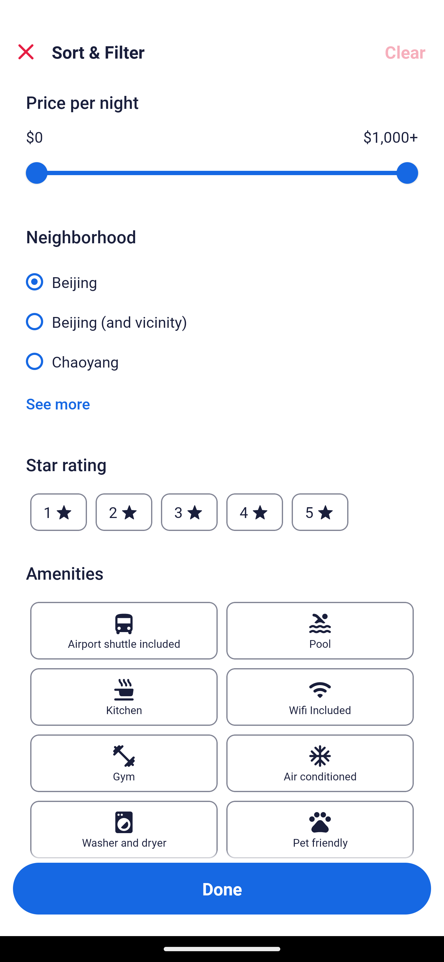 This screenshot has width=444, height=962. Describe the element at coordinates (222, 361) in the screenshot. I see `Chaoyang` at that location.